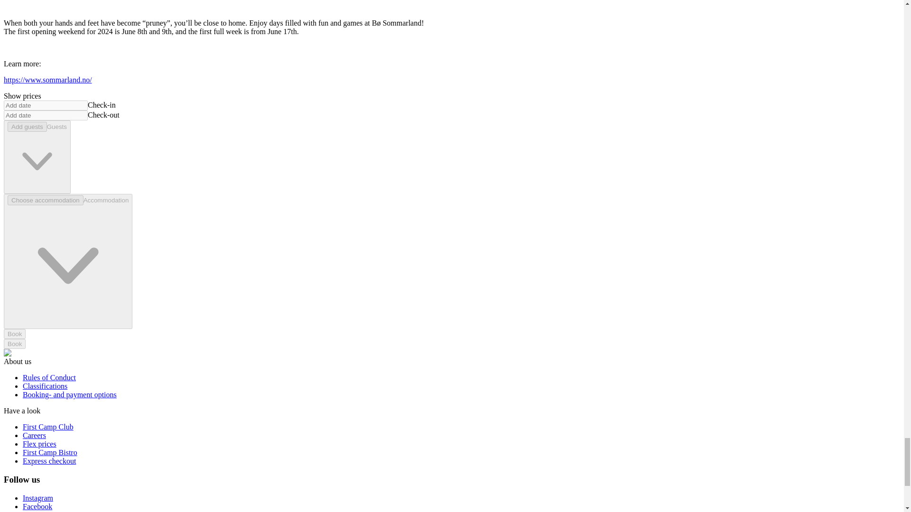  Describe the element at coordinates (38, 498) in the screenshot. I see `Instagram` at that location.